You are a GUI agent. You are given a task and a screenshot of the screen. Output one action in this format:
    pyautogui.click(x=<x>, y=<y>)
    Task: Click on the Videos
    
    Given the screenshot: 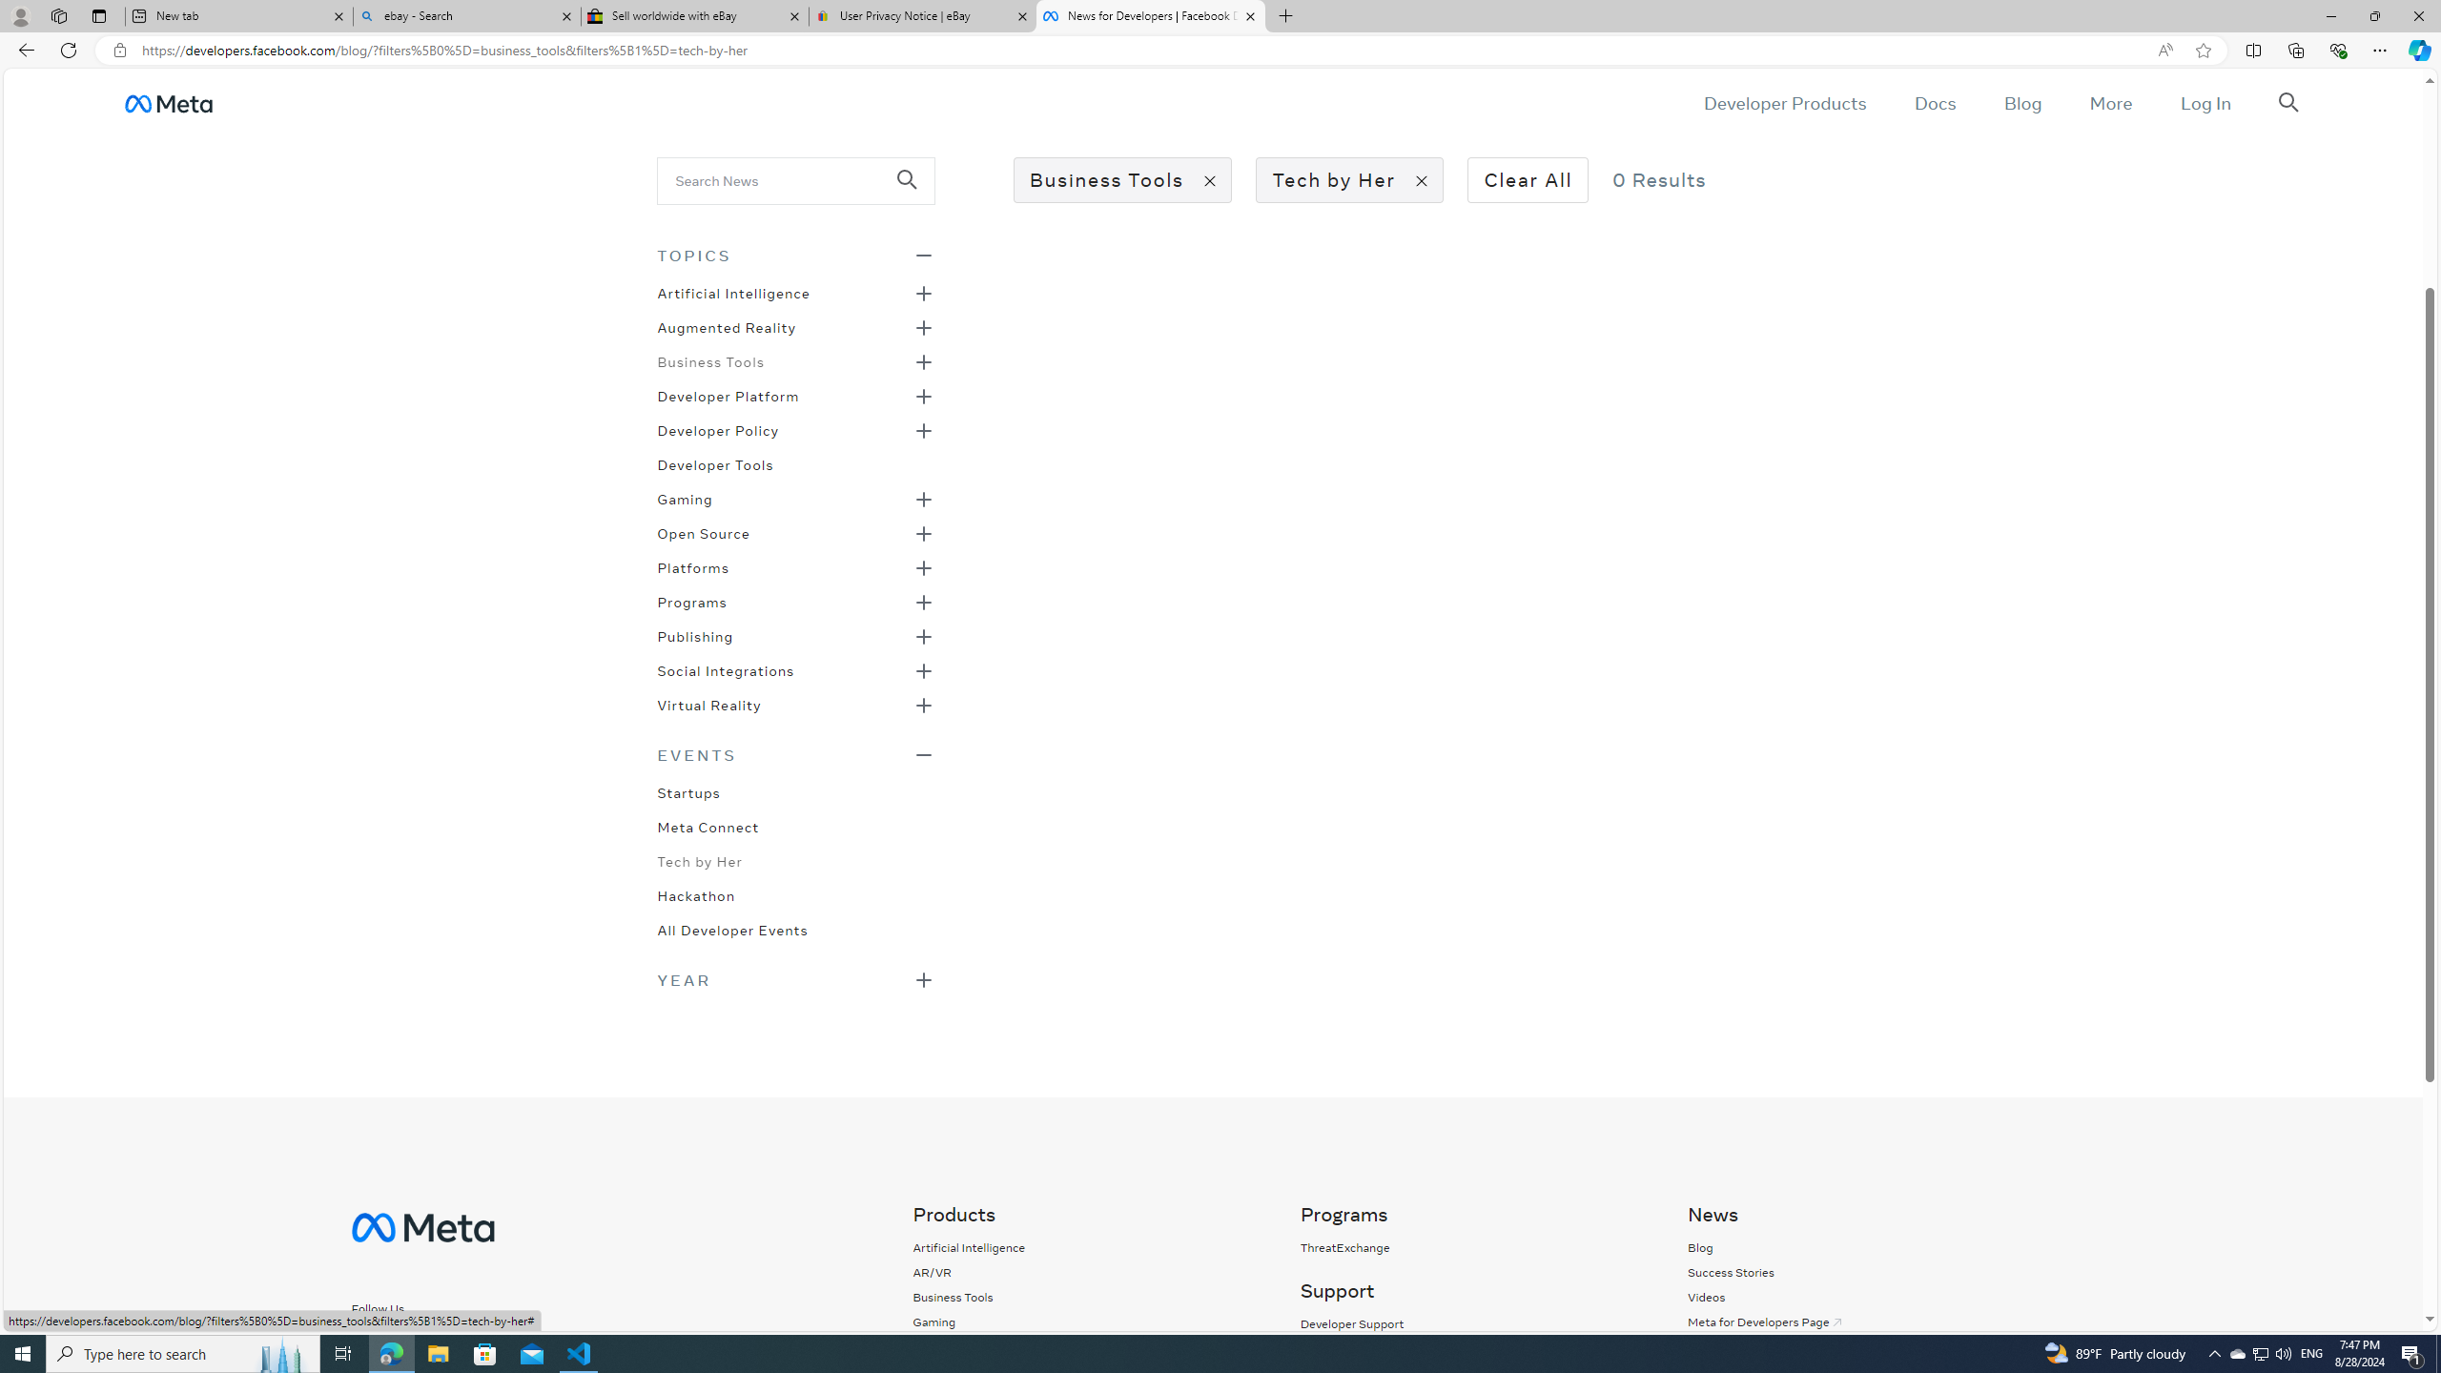 What is the action you would take?
    pyautogui.click(x=1705, y=1297)
    